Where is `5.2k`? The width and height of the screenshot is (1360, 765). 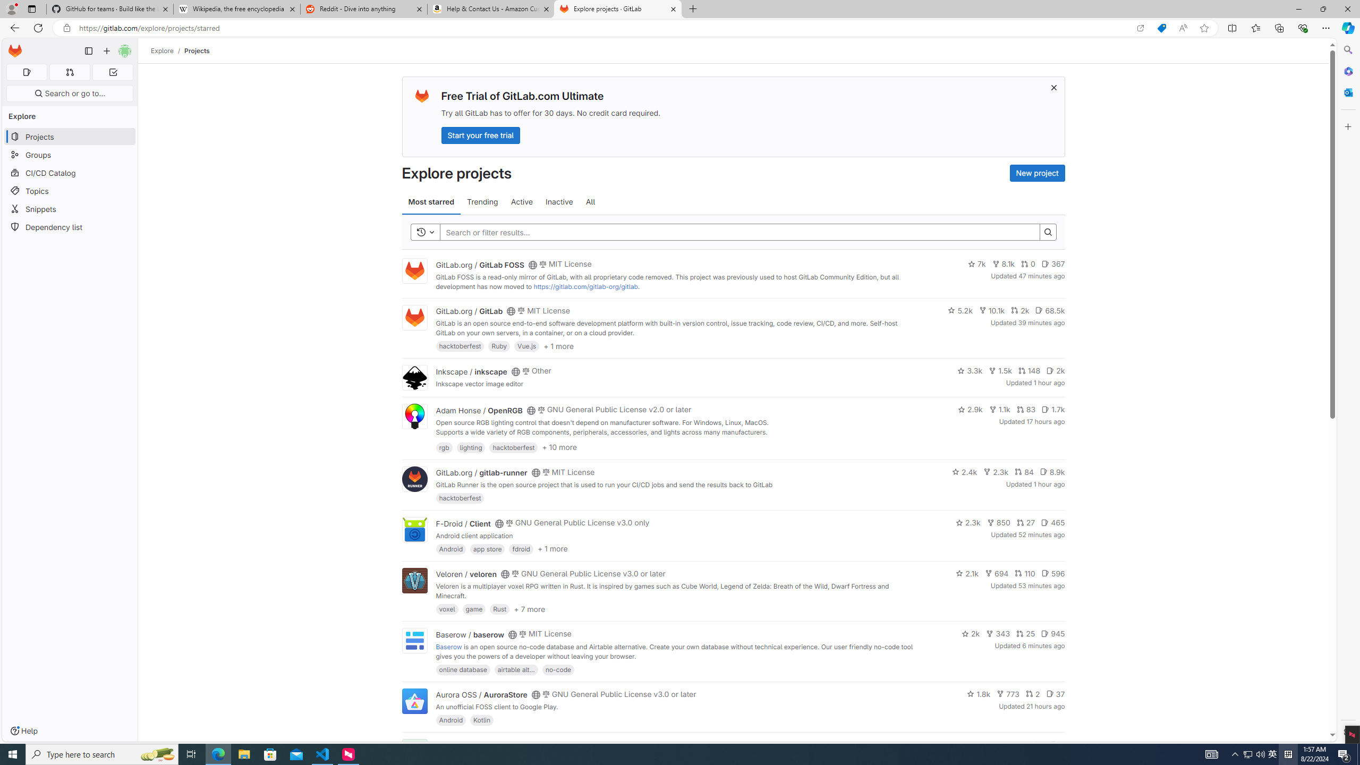
5.2k is located at coordinates (960, 310).